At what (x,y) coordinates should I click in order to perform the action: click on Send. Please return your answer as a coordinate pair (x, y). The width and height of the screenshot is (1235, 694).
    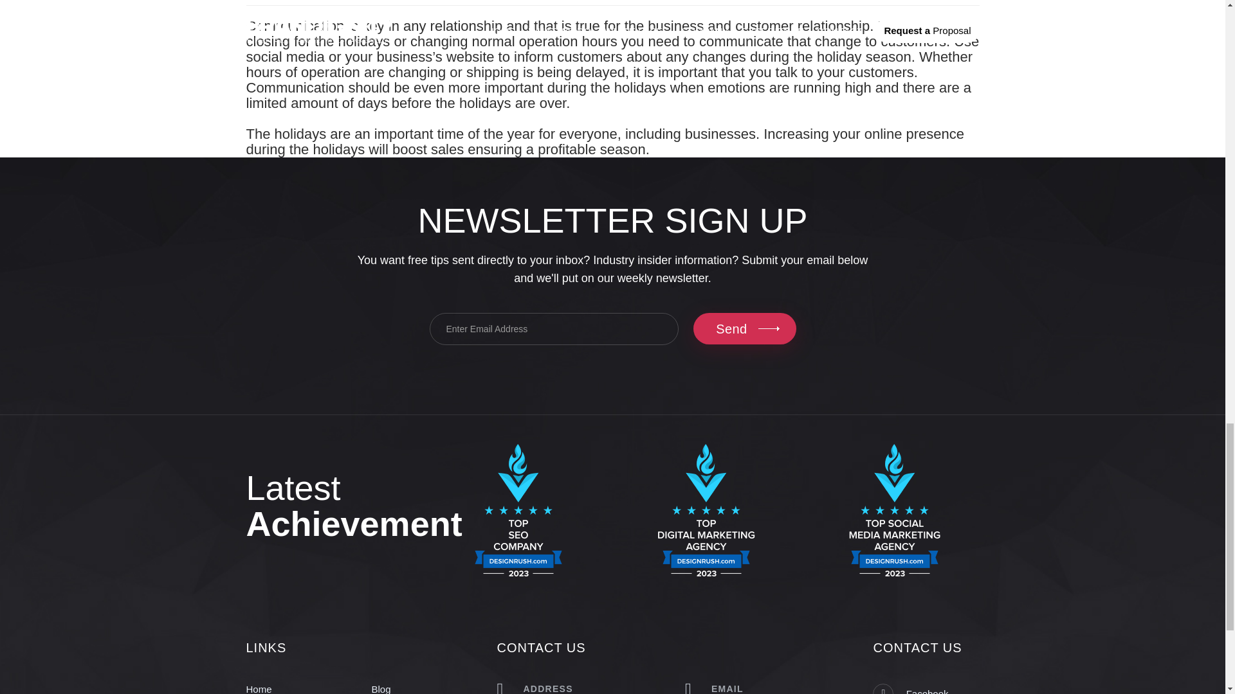
    Looking at the image, I should click on (744, 328).